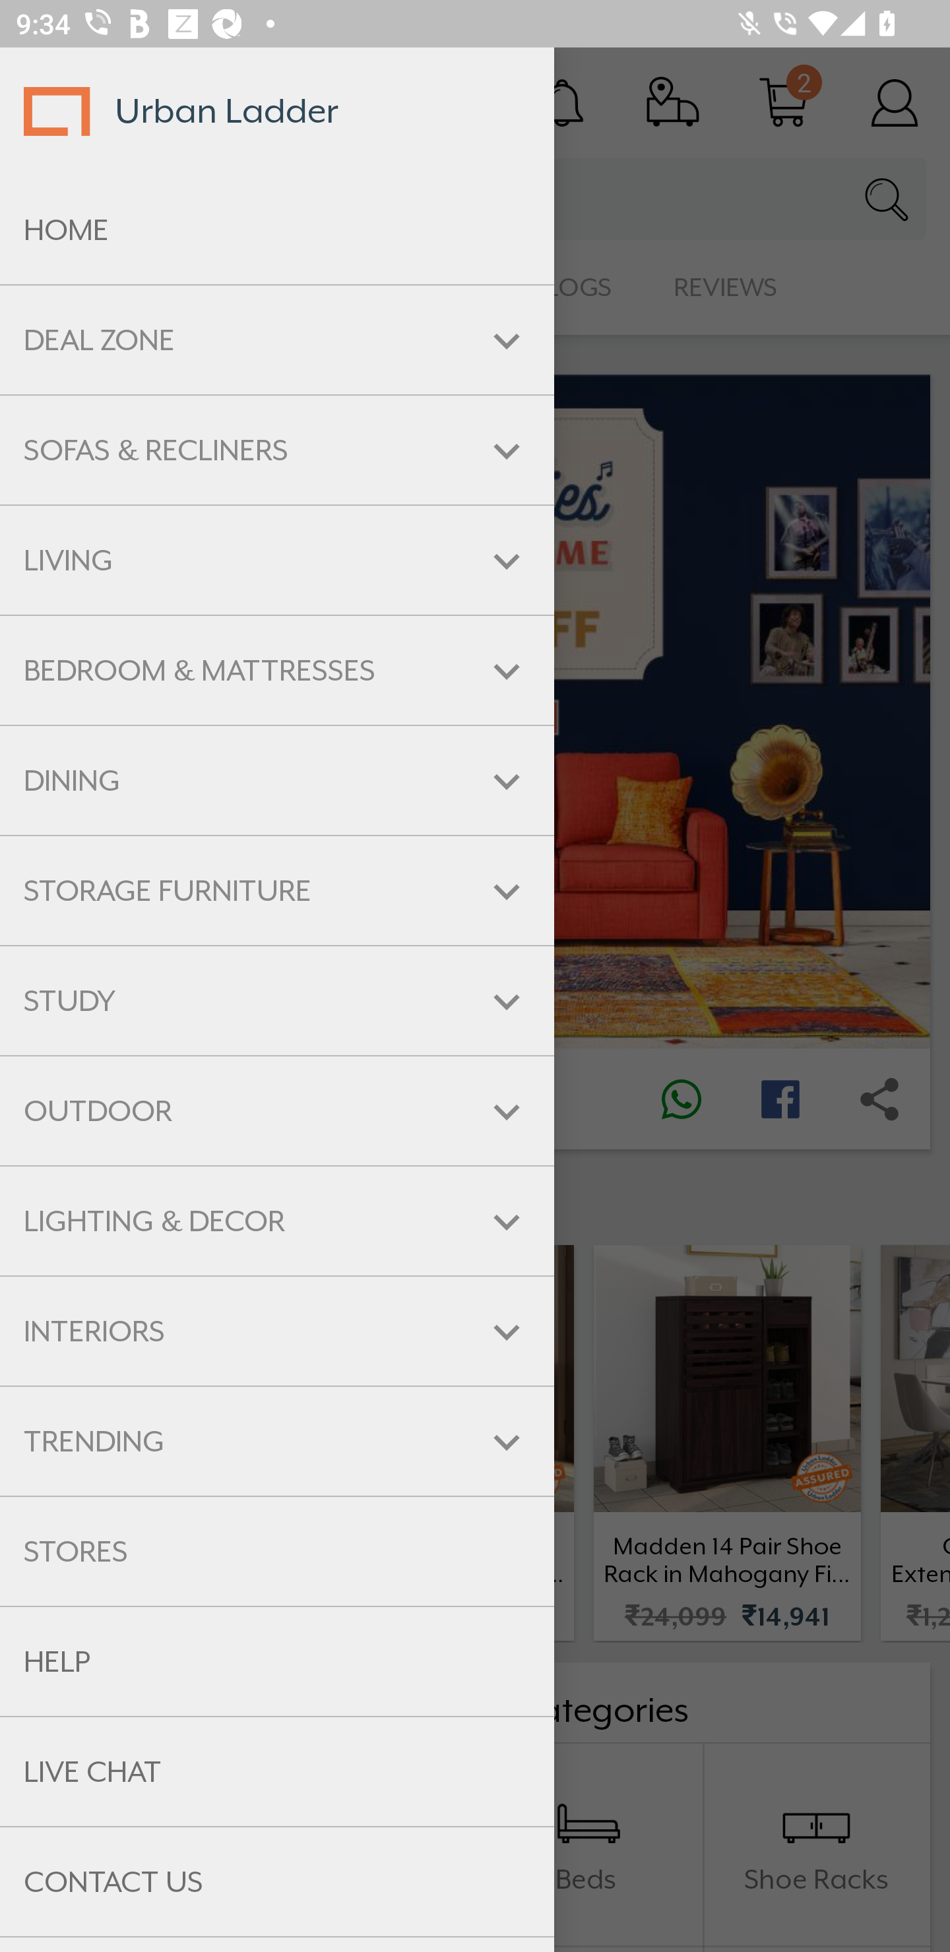 The width and height of the screenshot is (950, 1952). What do you see at coordinates (277, 450) in the screenshot?
I see `SOFAS & RECLINERS ` at bounding box center [277, 450].